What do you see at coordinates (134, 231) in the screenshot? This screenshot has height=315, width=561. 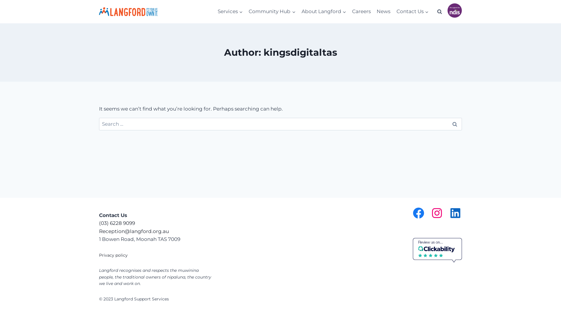 I see `Reception@langford.org.au` at bounding box center [134, 231].